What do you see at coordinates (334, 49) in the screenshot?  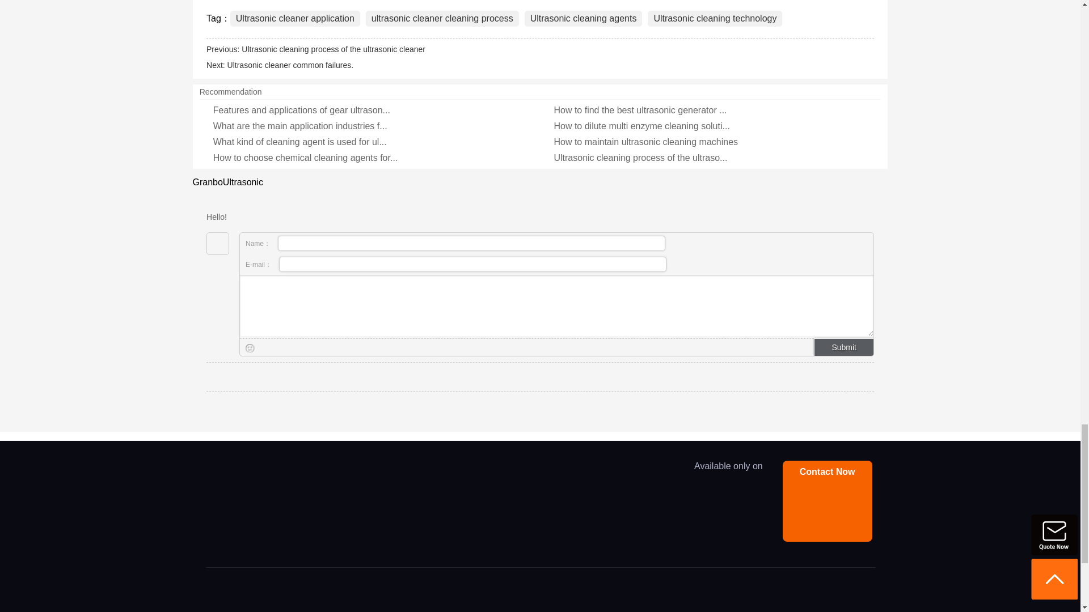 I see `Ultrasonic cleaning process of the ultrasonic cleaner` at bounding box center [334, 49].